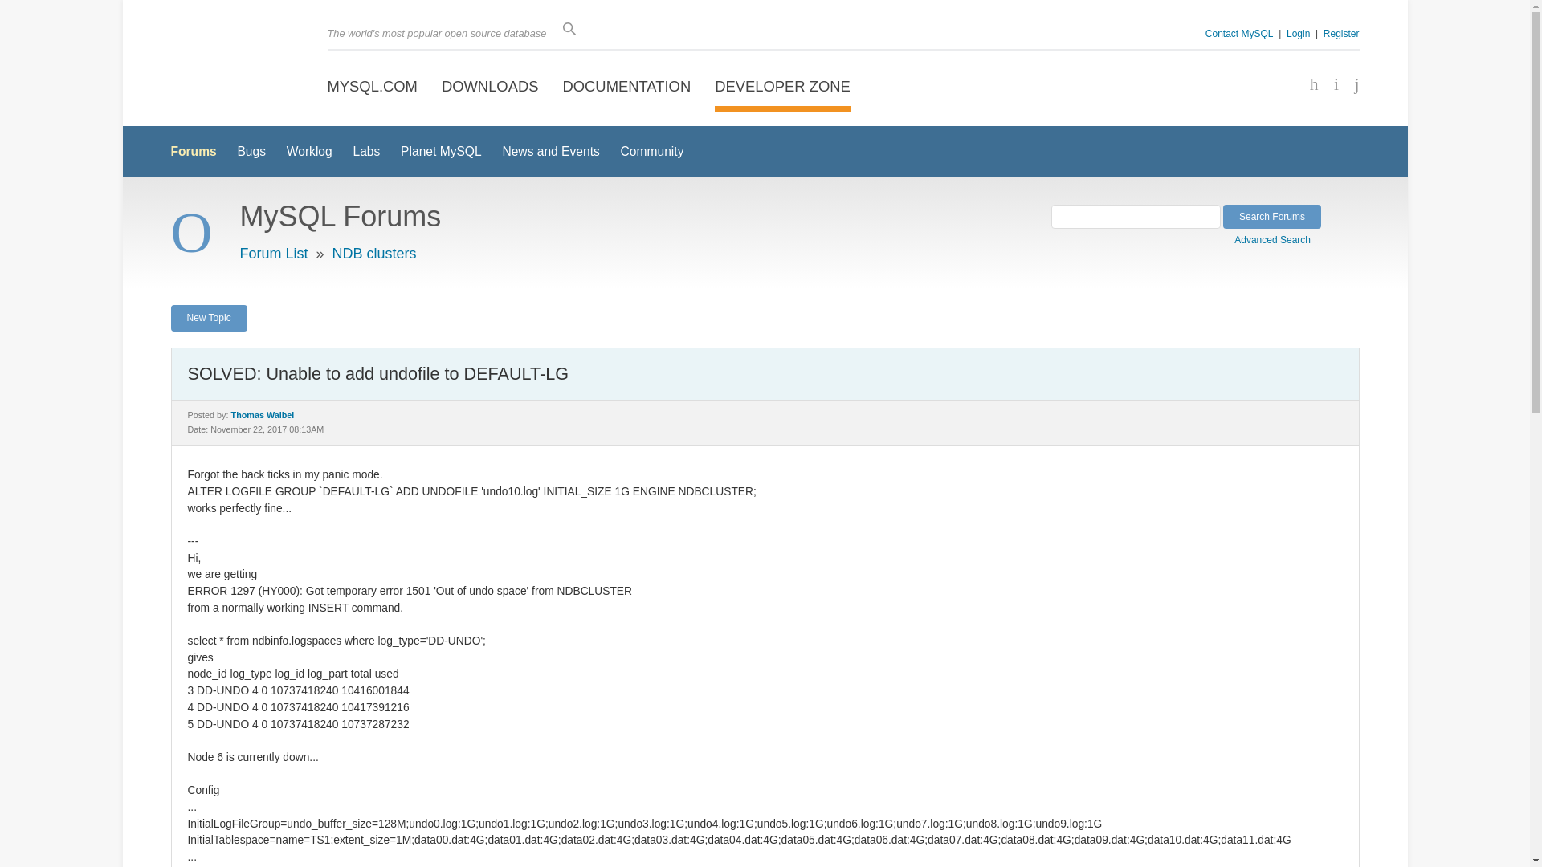  What do you see at coordinates (226, 64) in the screenshot?
I see `MySQL` at bounding box center [226, 64].